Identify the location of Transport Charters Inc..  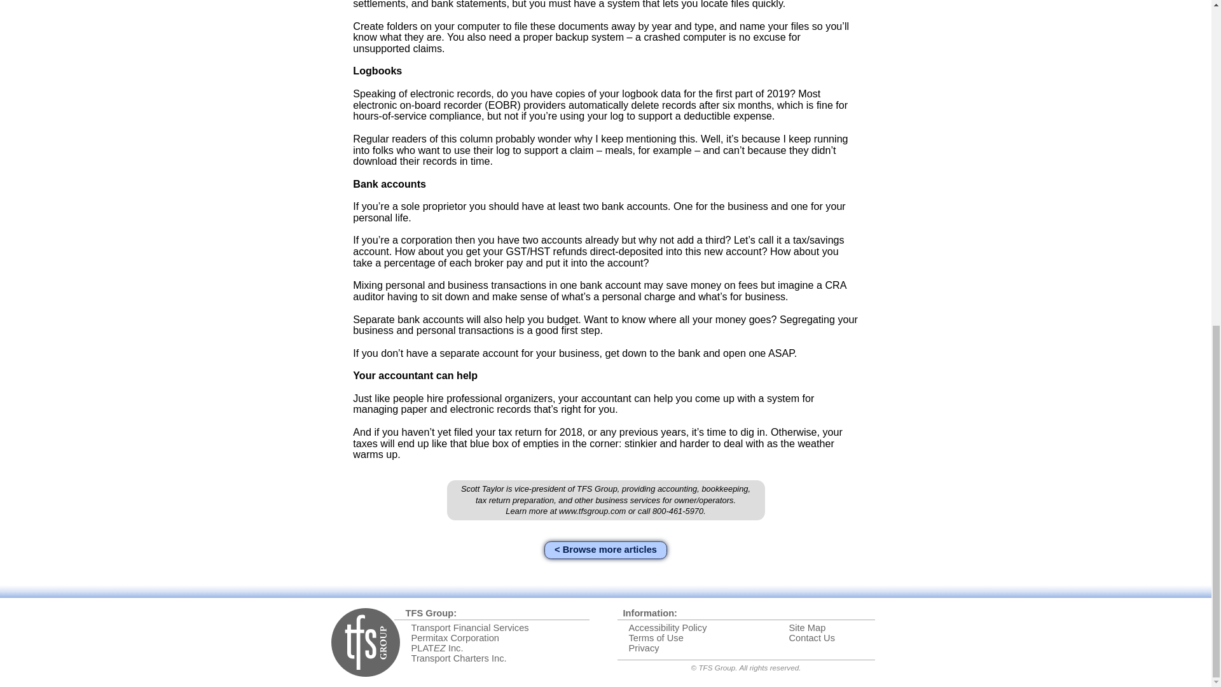
(458, 658).